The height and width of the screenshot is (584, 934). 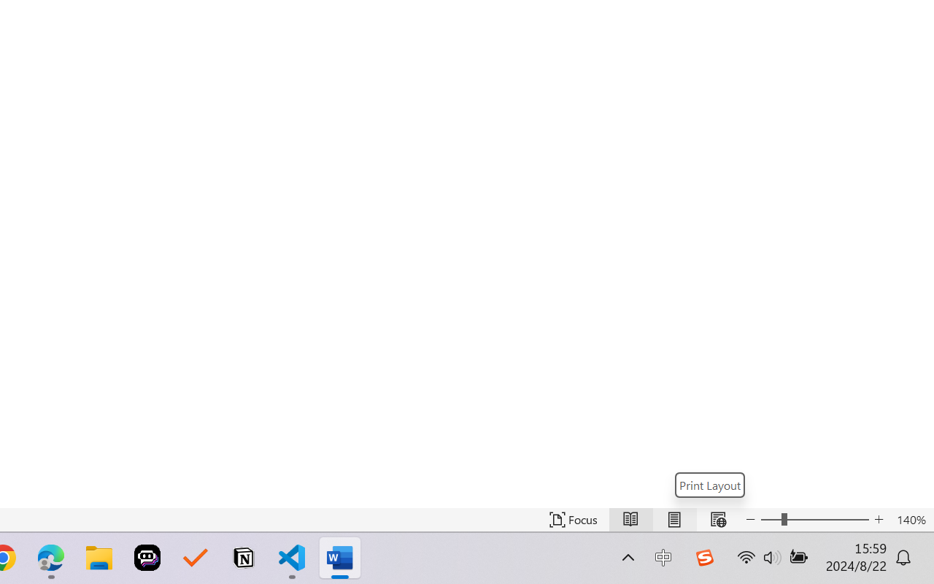 I want to click on Class: Image, so click(x=704, y=558).